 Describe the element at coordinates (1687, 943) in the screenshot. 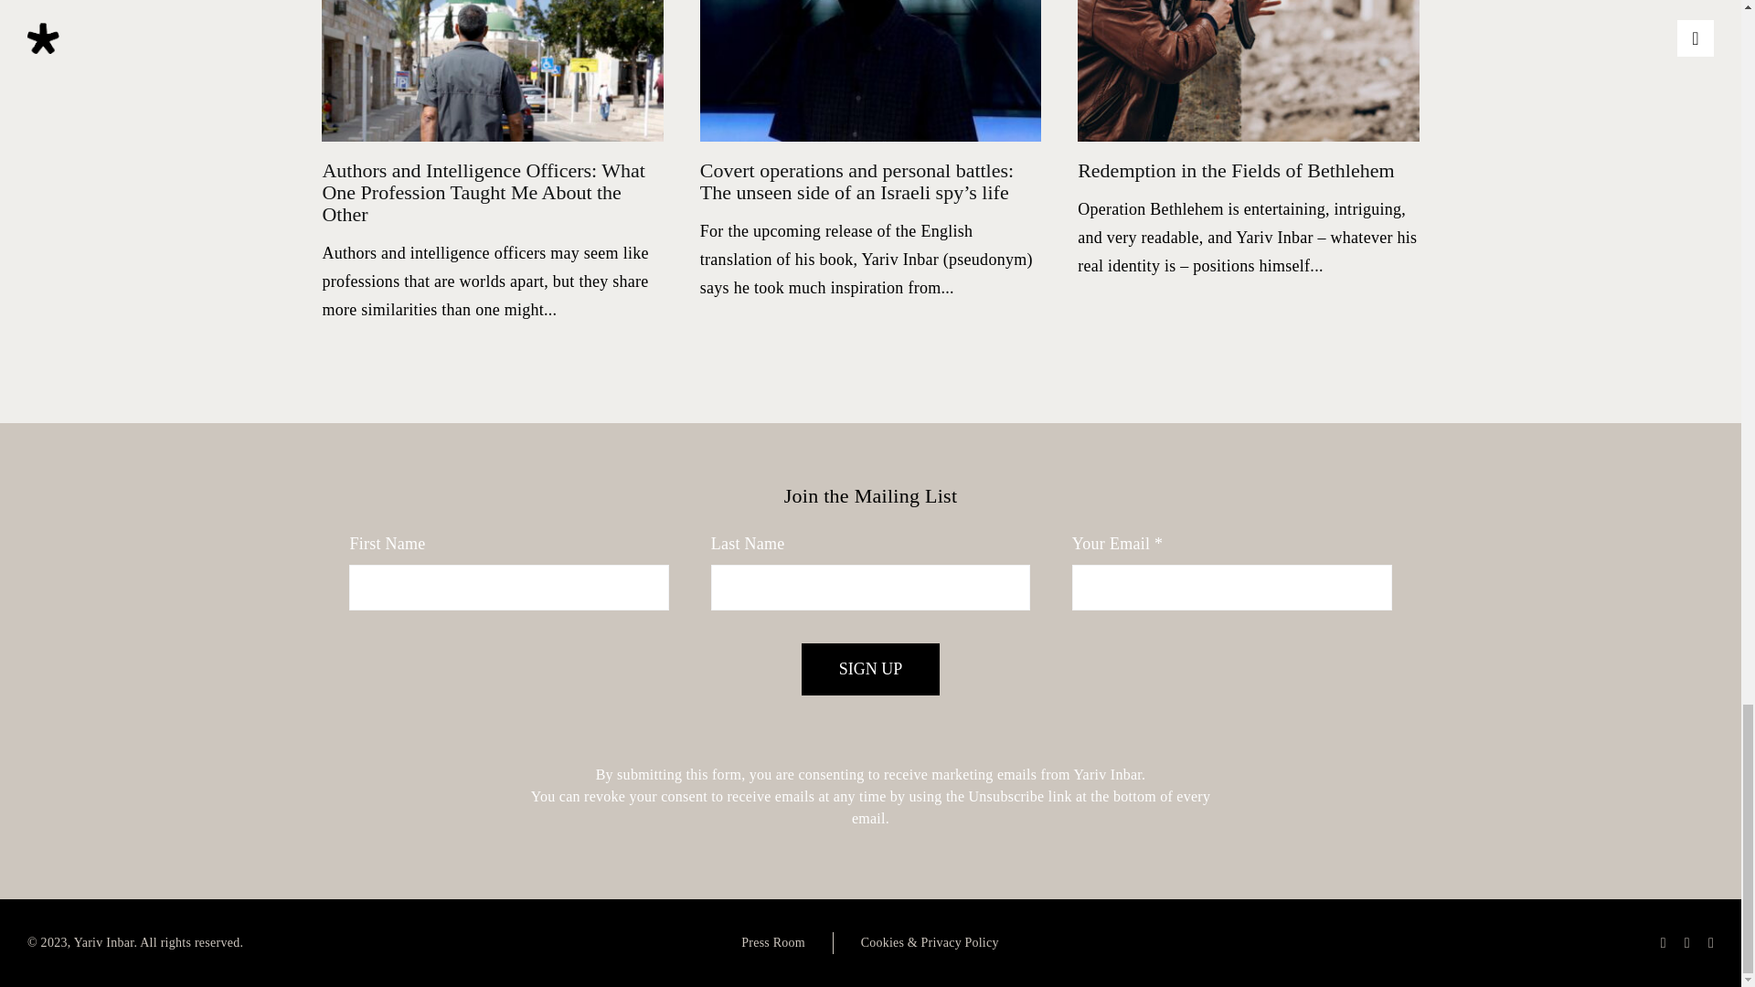

I see `X` at that location.